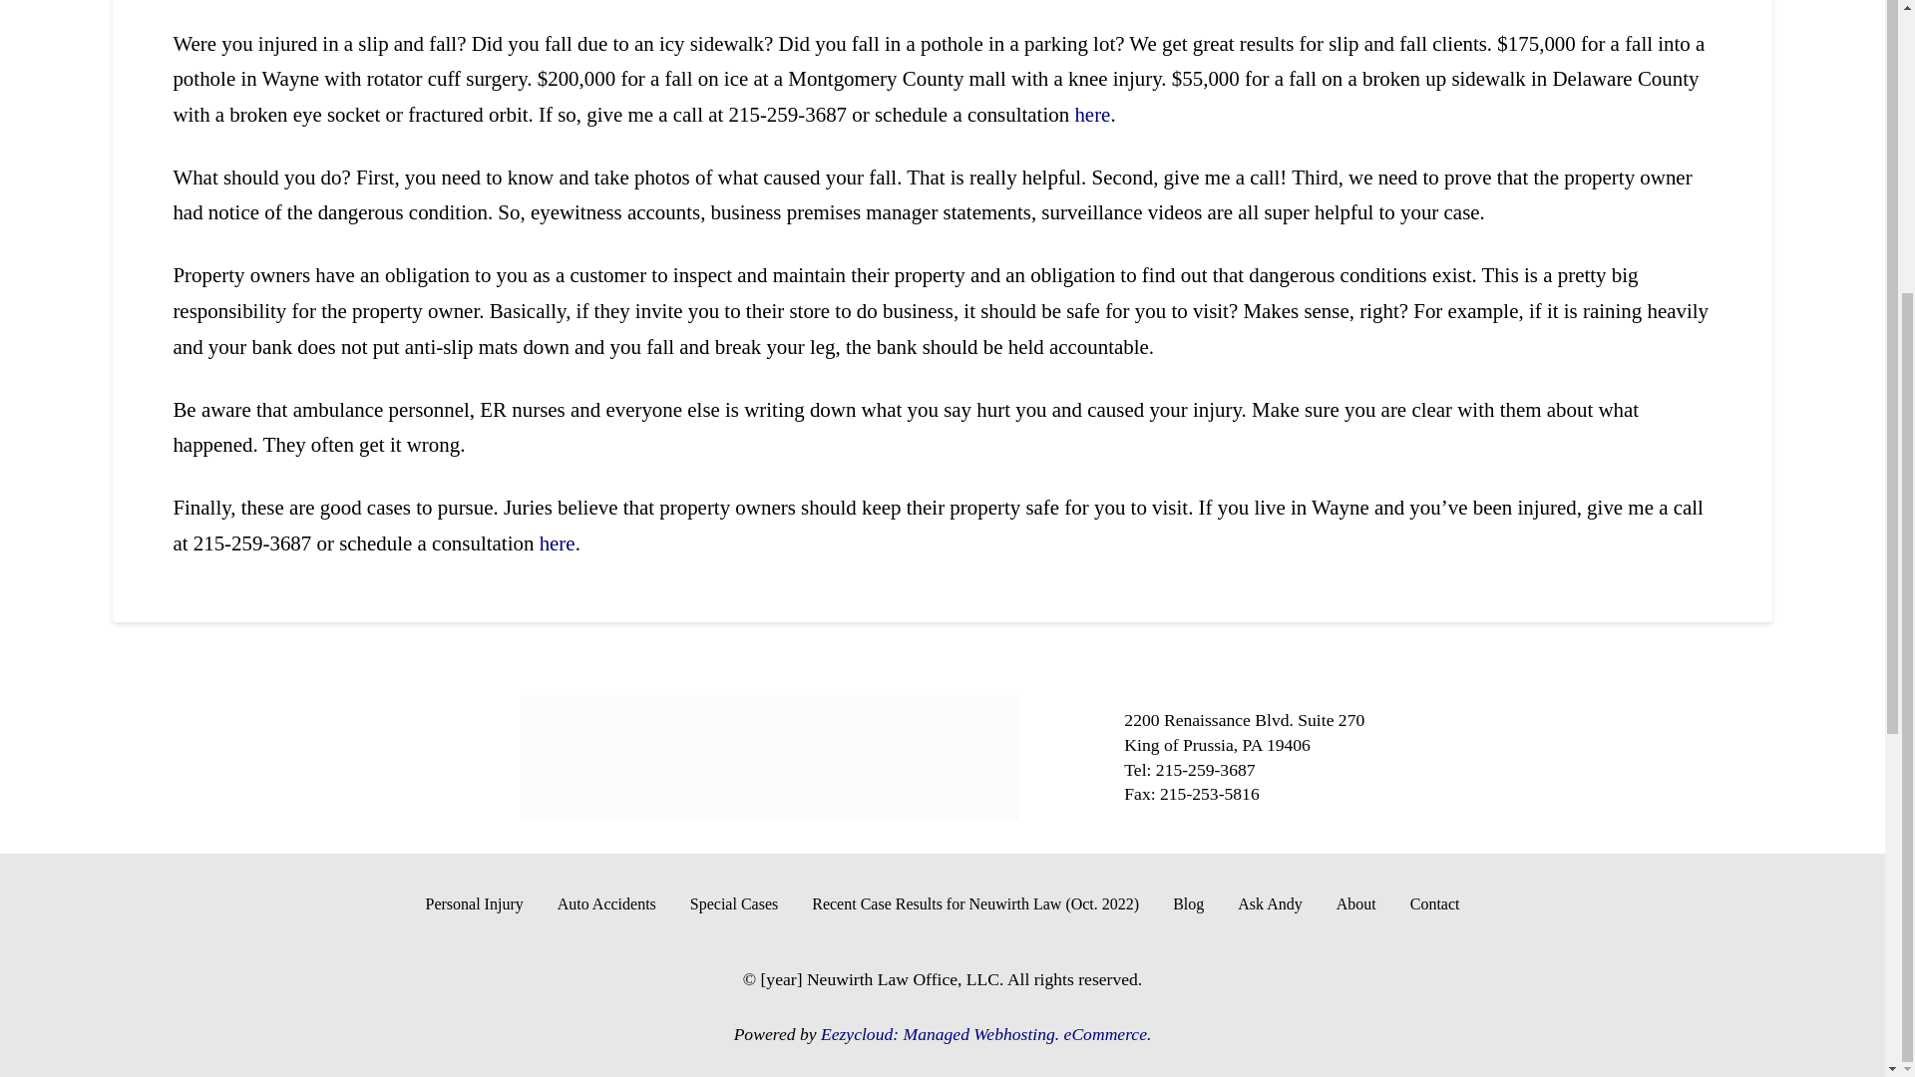 The image size is (1915, 1077). Describe the element at coordinates (558, 543) in the screenshot. I see `here` at that location.